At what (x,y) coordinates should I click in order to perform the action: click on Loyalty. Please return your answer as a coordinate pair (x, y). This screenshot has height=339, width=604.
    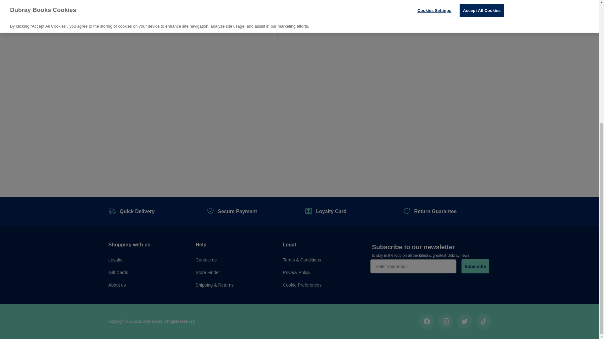
    Looking at the image, I should click on (115, 260).